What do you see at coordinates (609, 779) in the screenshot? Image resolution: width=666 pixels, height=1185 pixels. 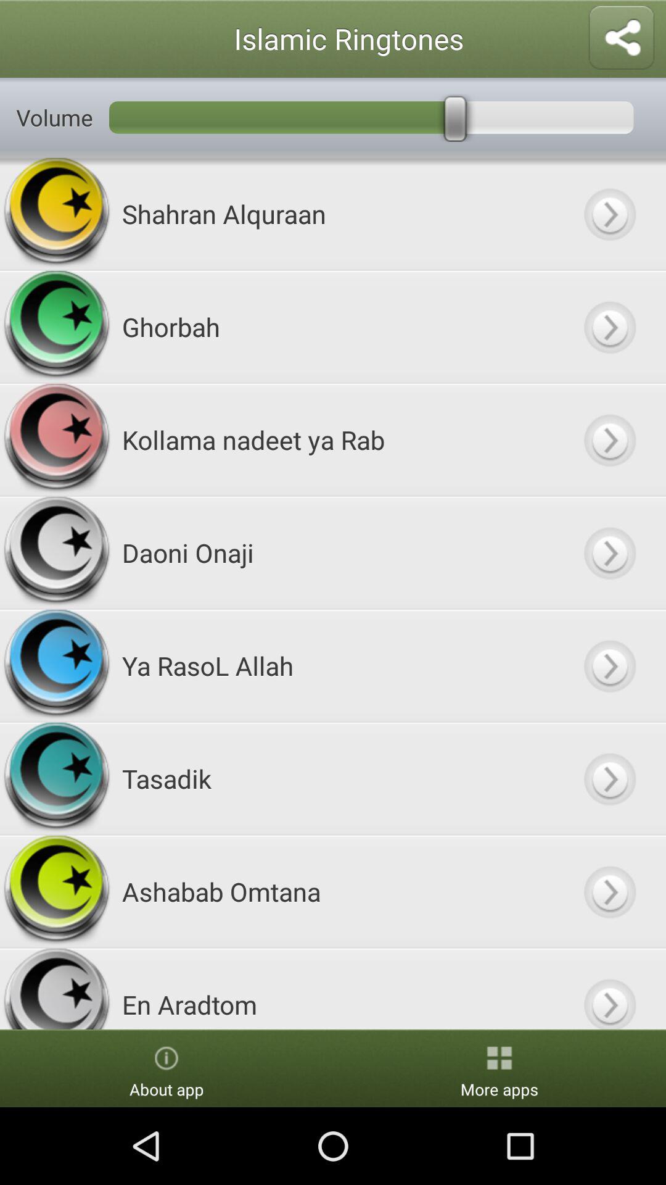 I see `select button` at bounding box center [609, 779].